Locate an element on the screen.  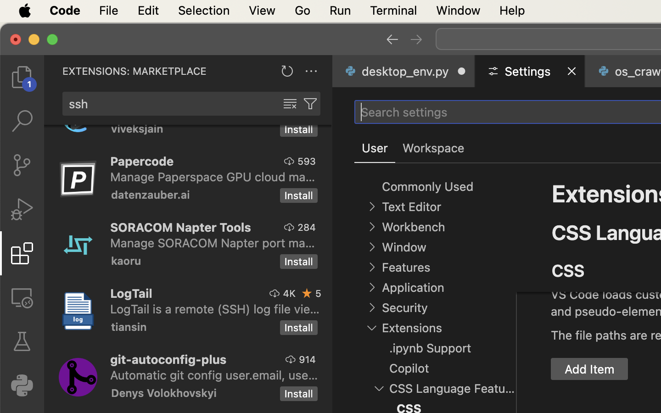
 is located at coordinates (290, 104).